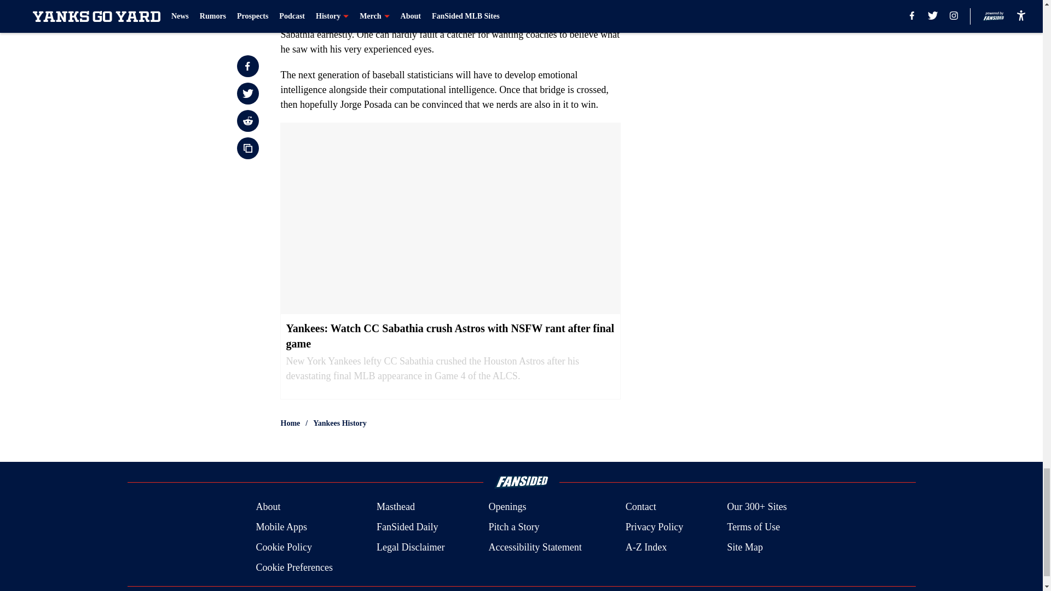  What do you see at coordinates (395, 507) in the screenshot?
I see `Masthead` at bounding box center [395, 507].